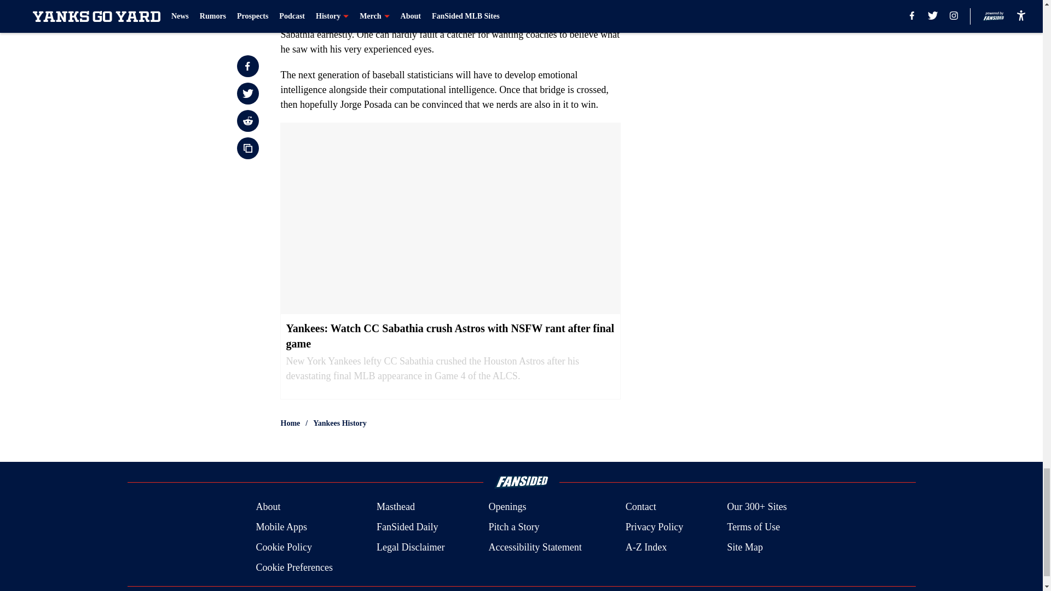  What do you see at coordinates (395, 507) in the screenshot?
I see `Masthead` at bounding box center [395, 507].